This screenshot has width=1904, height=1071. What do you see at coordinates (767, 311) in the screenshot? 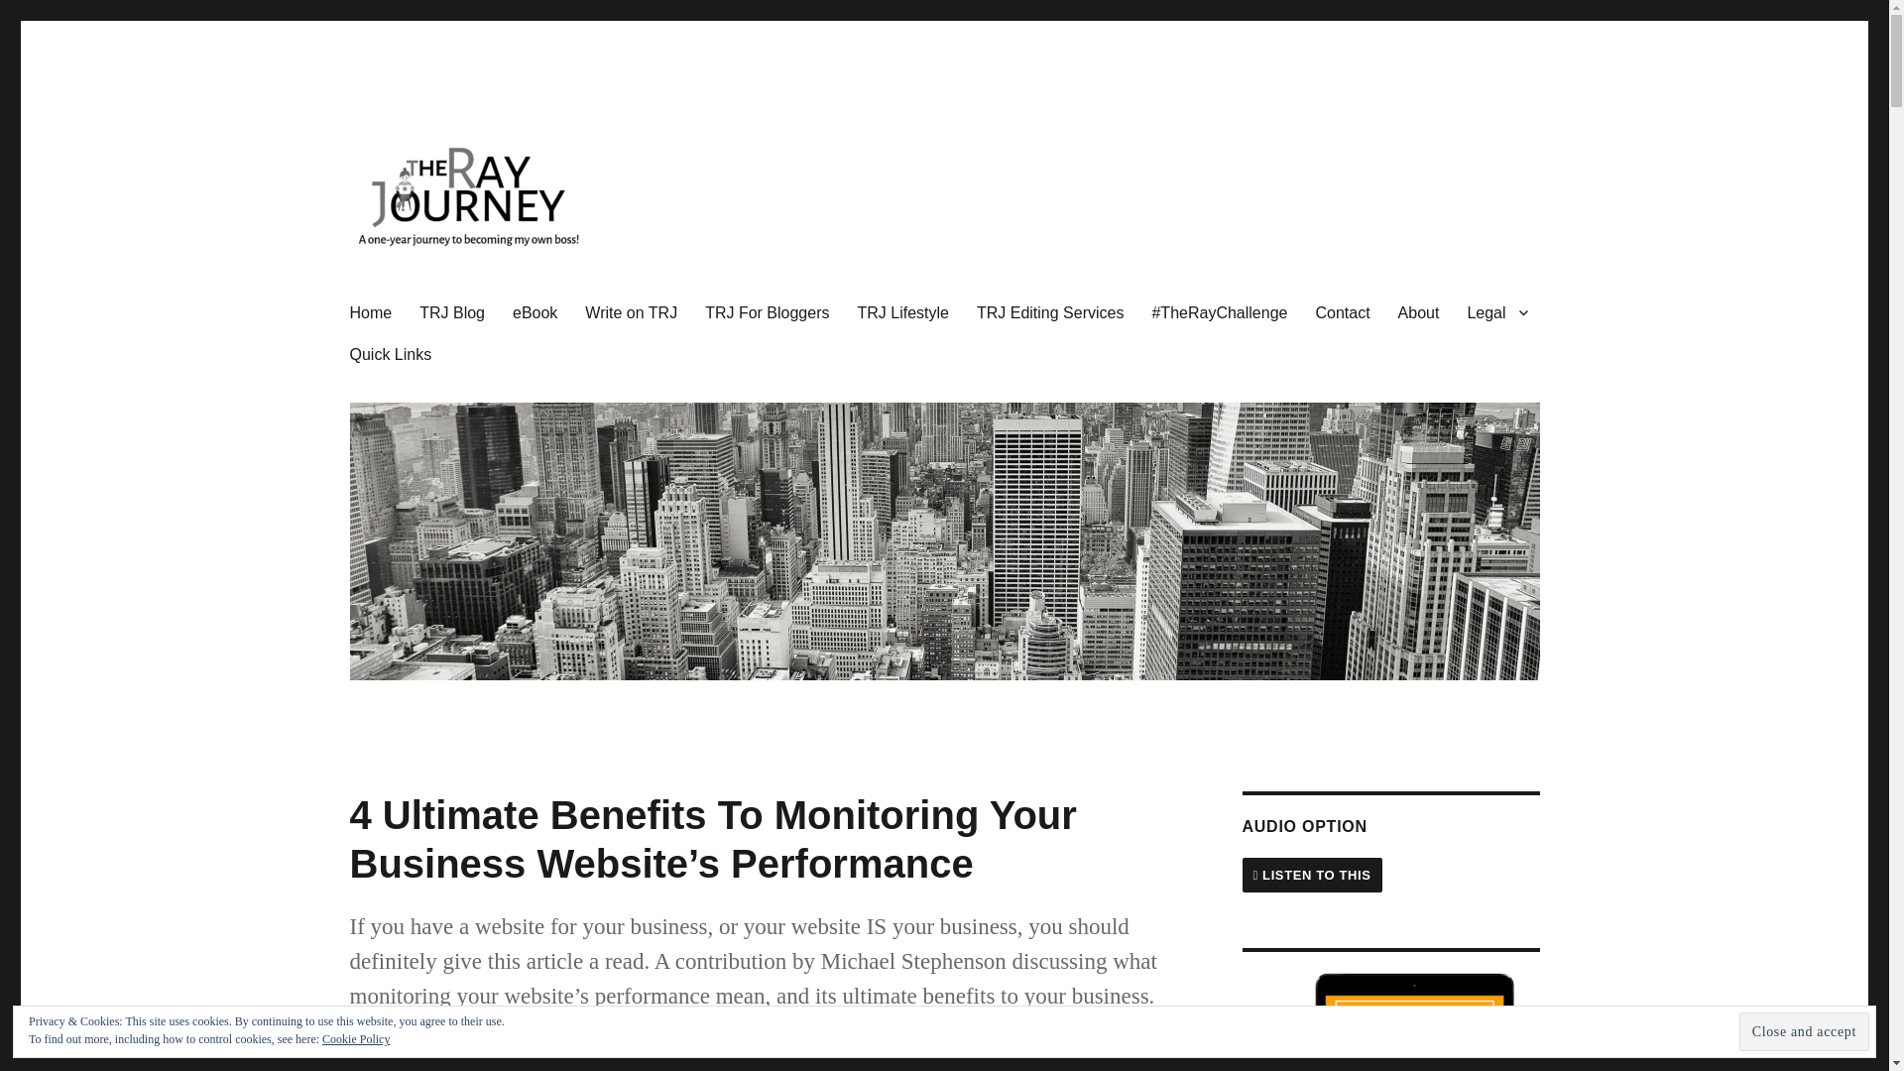
I see `TRJ For Bloggers` at bounding box center [767, 311].